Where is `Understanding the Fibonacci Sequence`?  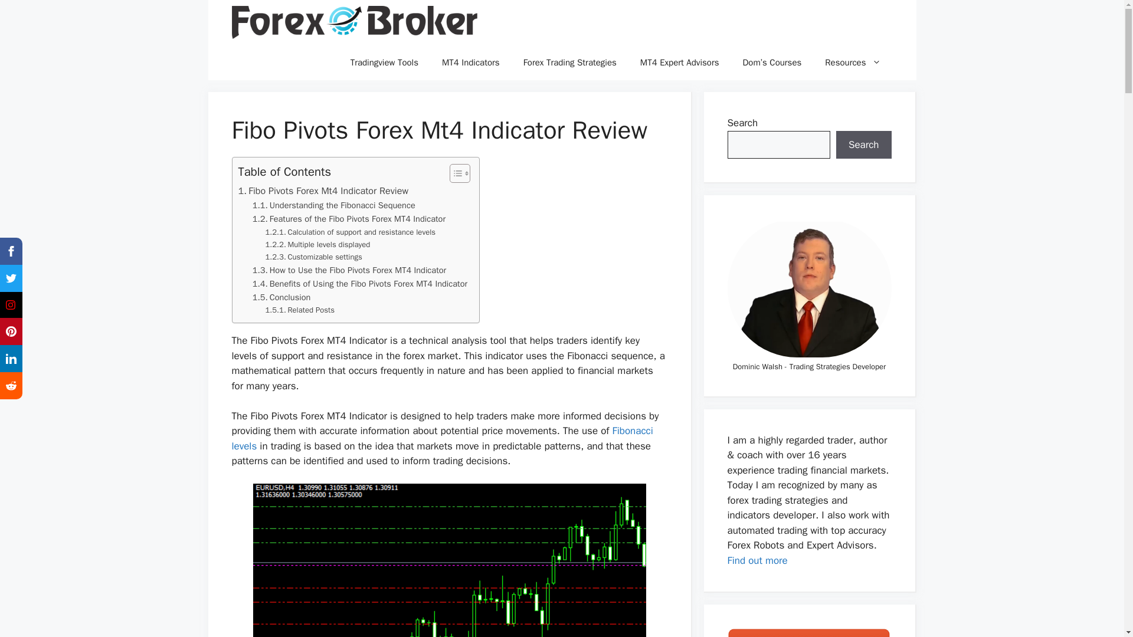 Understanding the Fibonacci Sequence is located at coordinates (334, 205).